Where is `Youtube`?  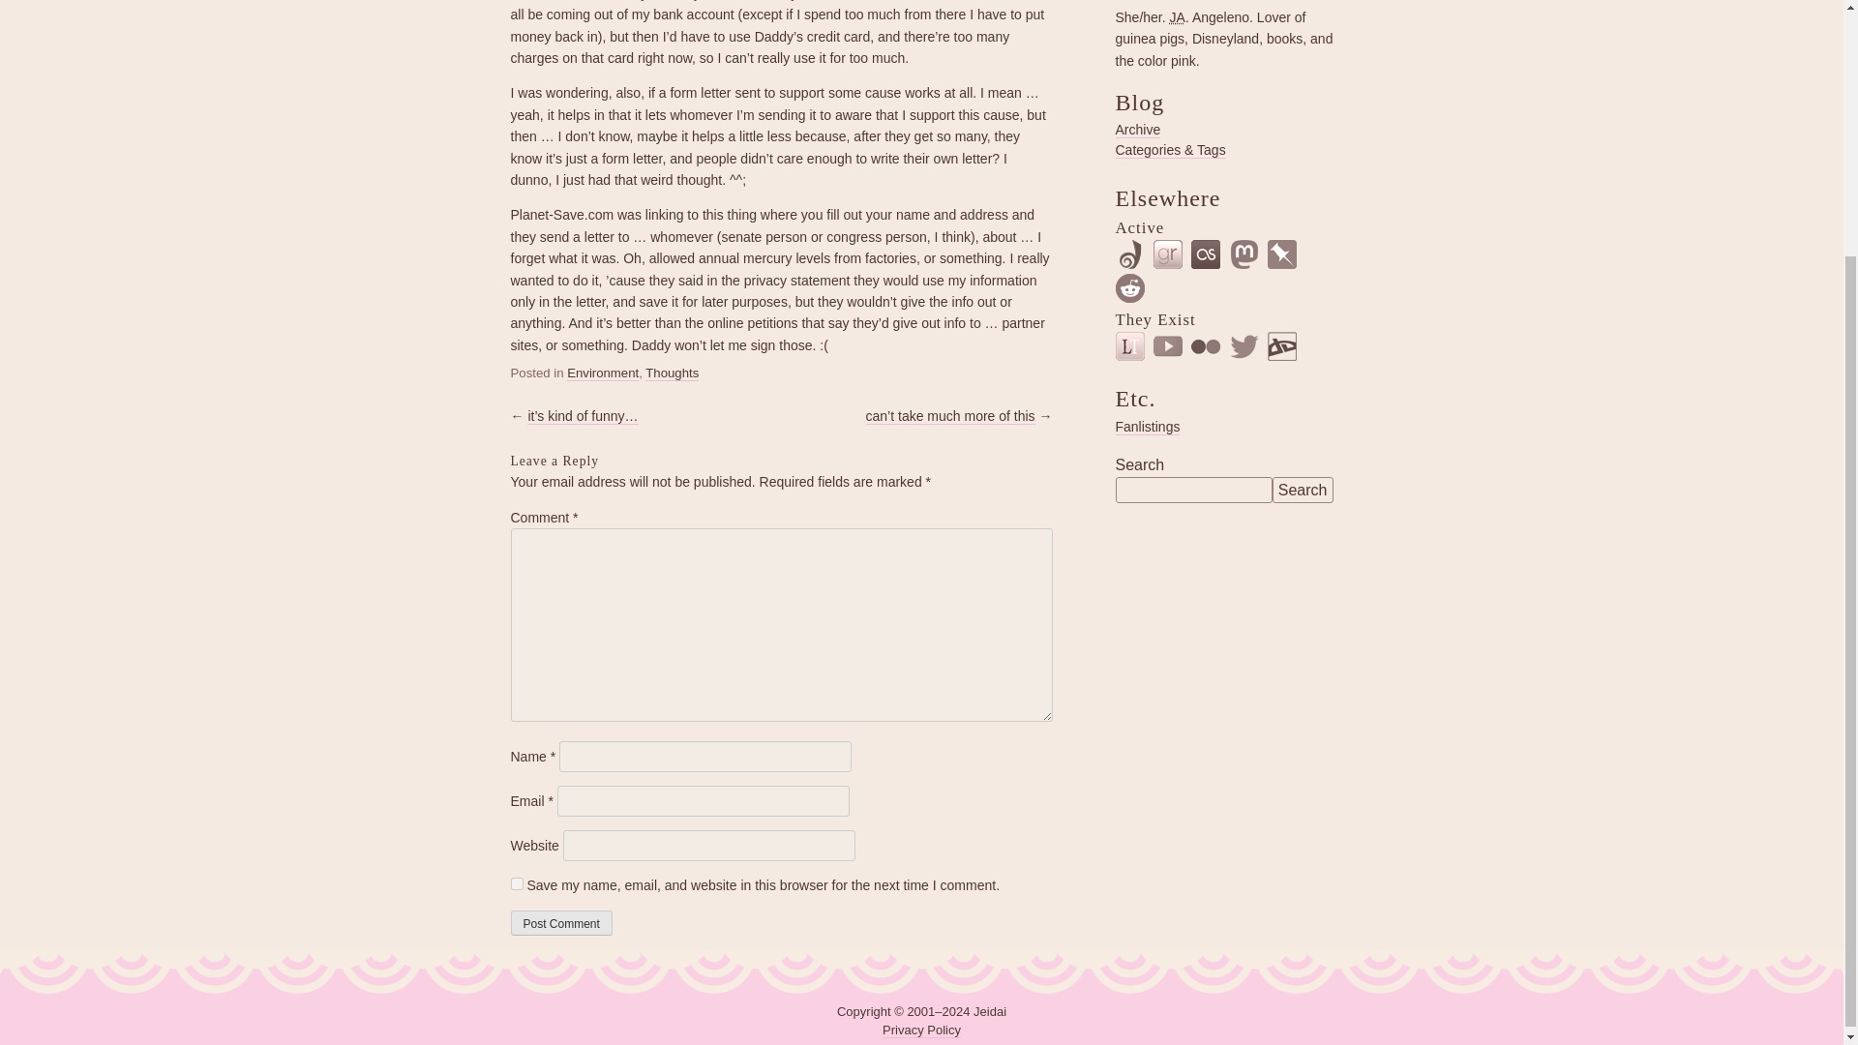
Youtube is located at coordinates (1167, 346).